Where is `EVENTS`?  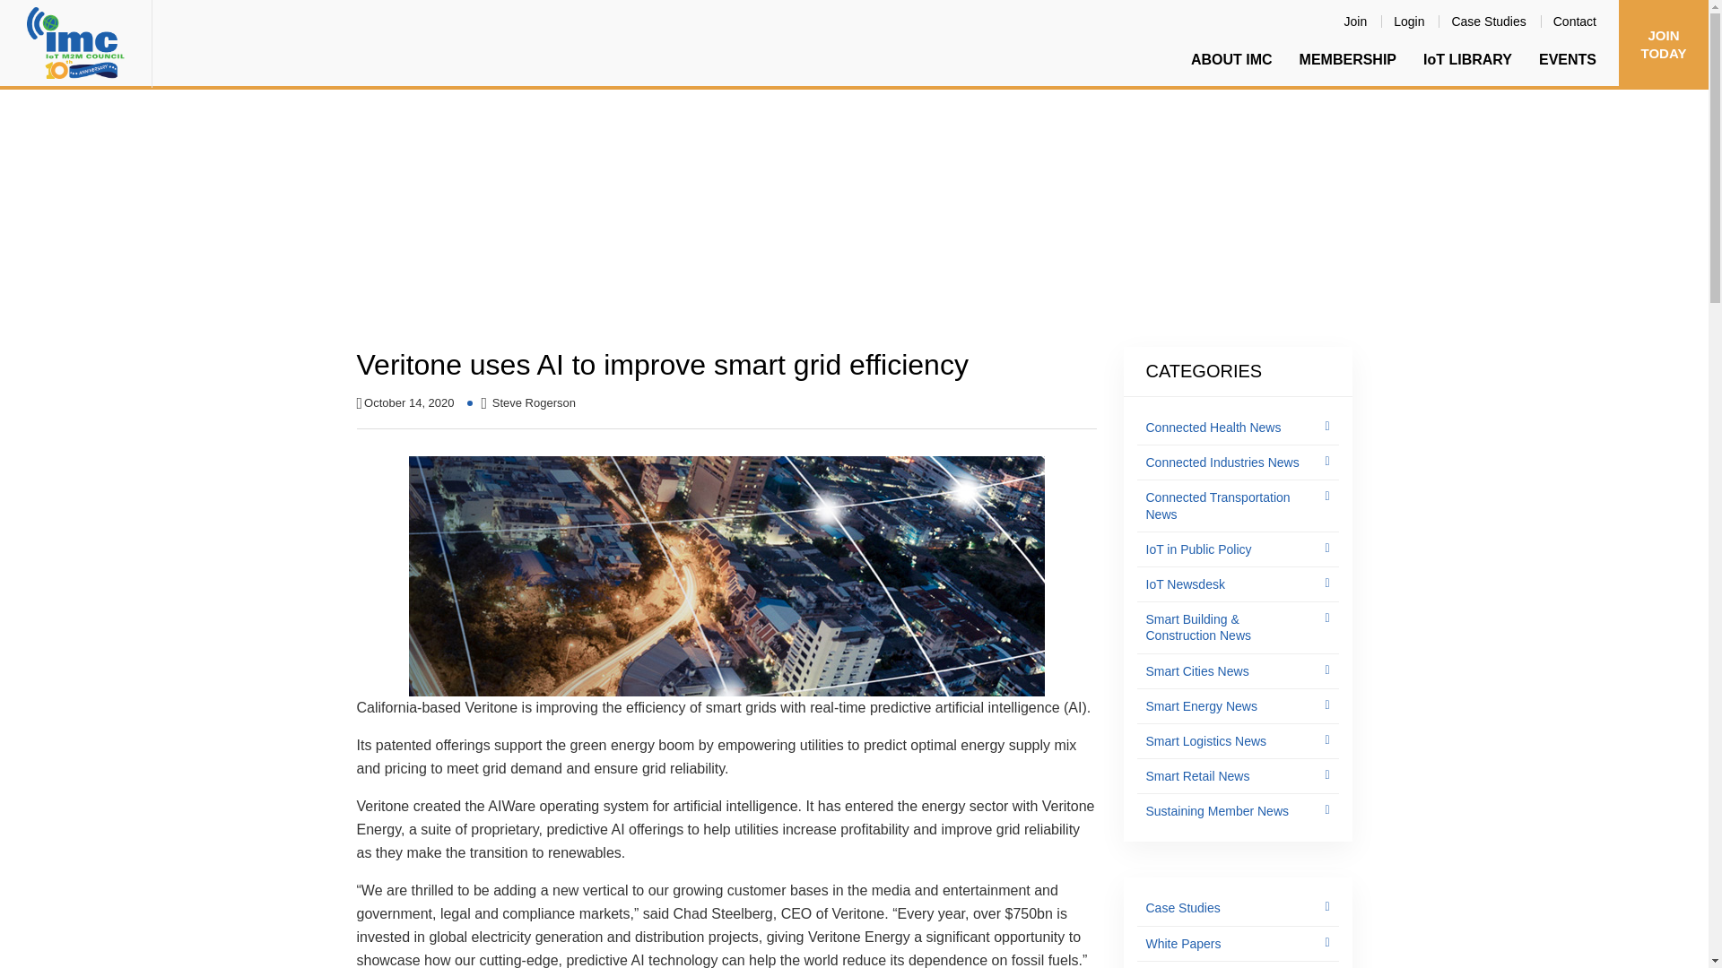 EVENTS is located at coordinates (1568, 59).